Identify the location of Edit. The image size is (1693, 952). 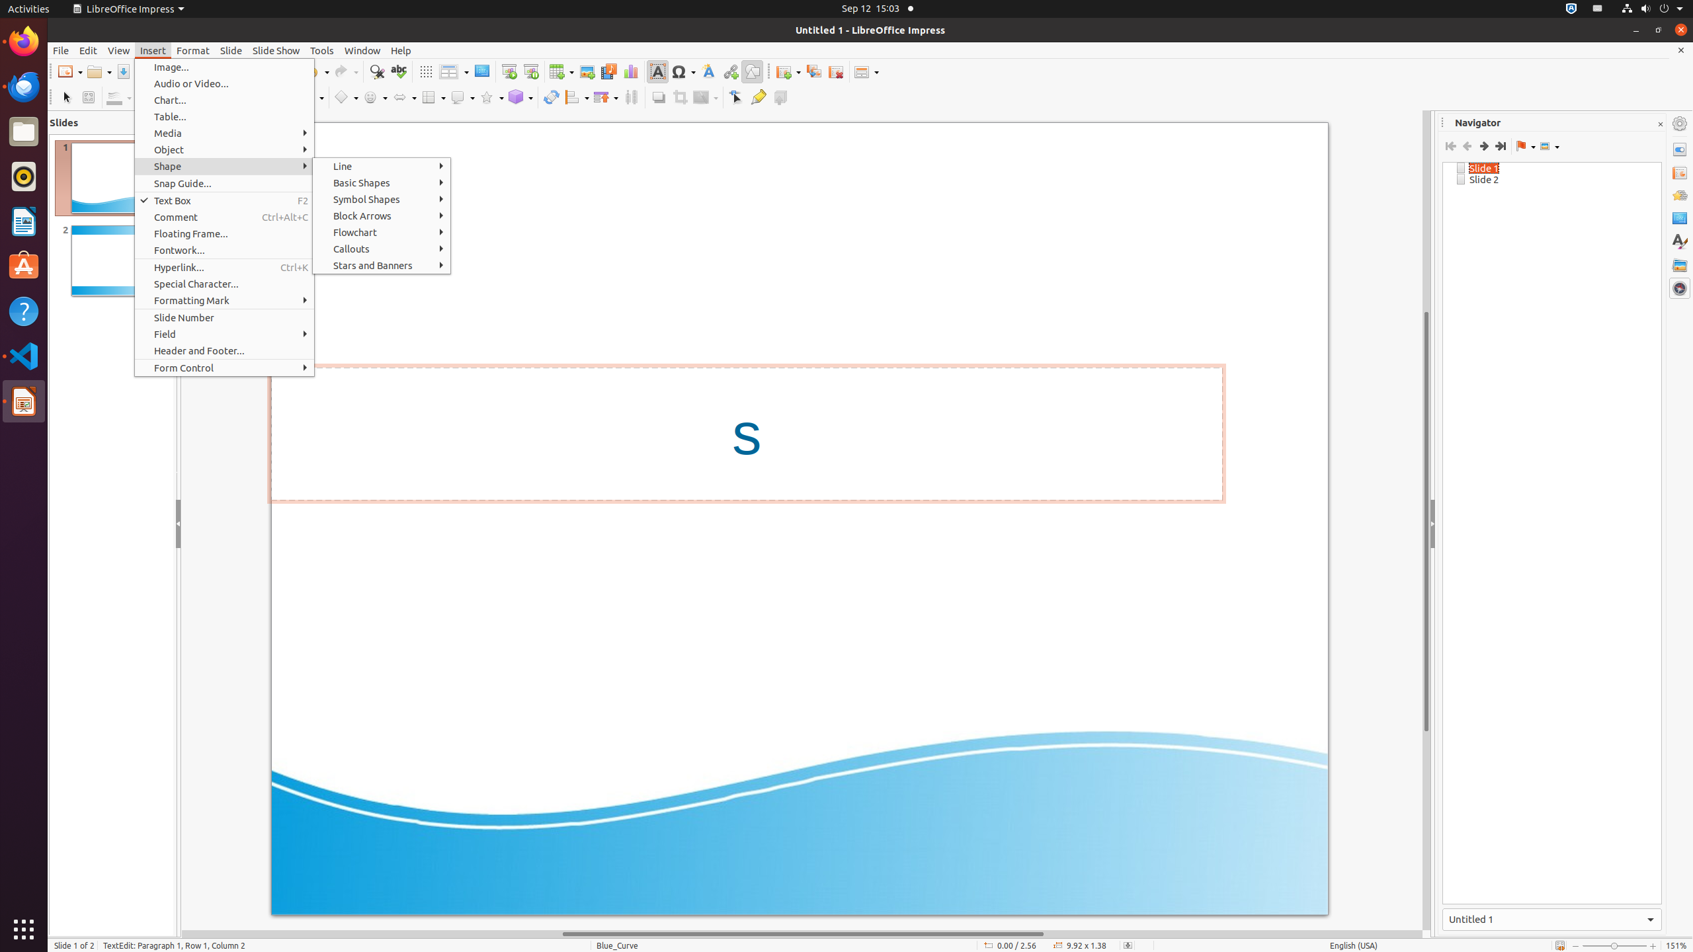
(89, 50).